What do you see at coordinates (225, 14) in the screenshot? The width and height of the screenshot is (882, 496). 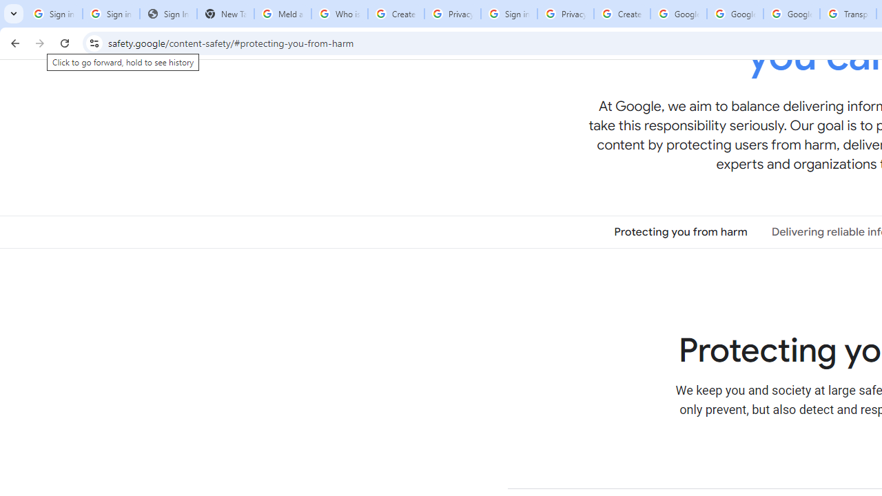 I see `New Tab` at bounding box center [225, 14].